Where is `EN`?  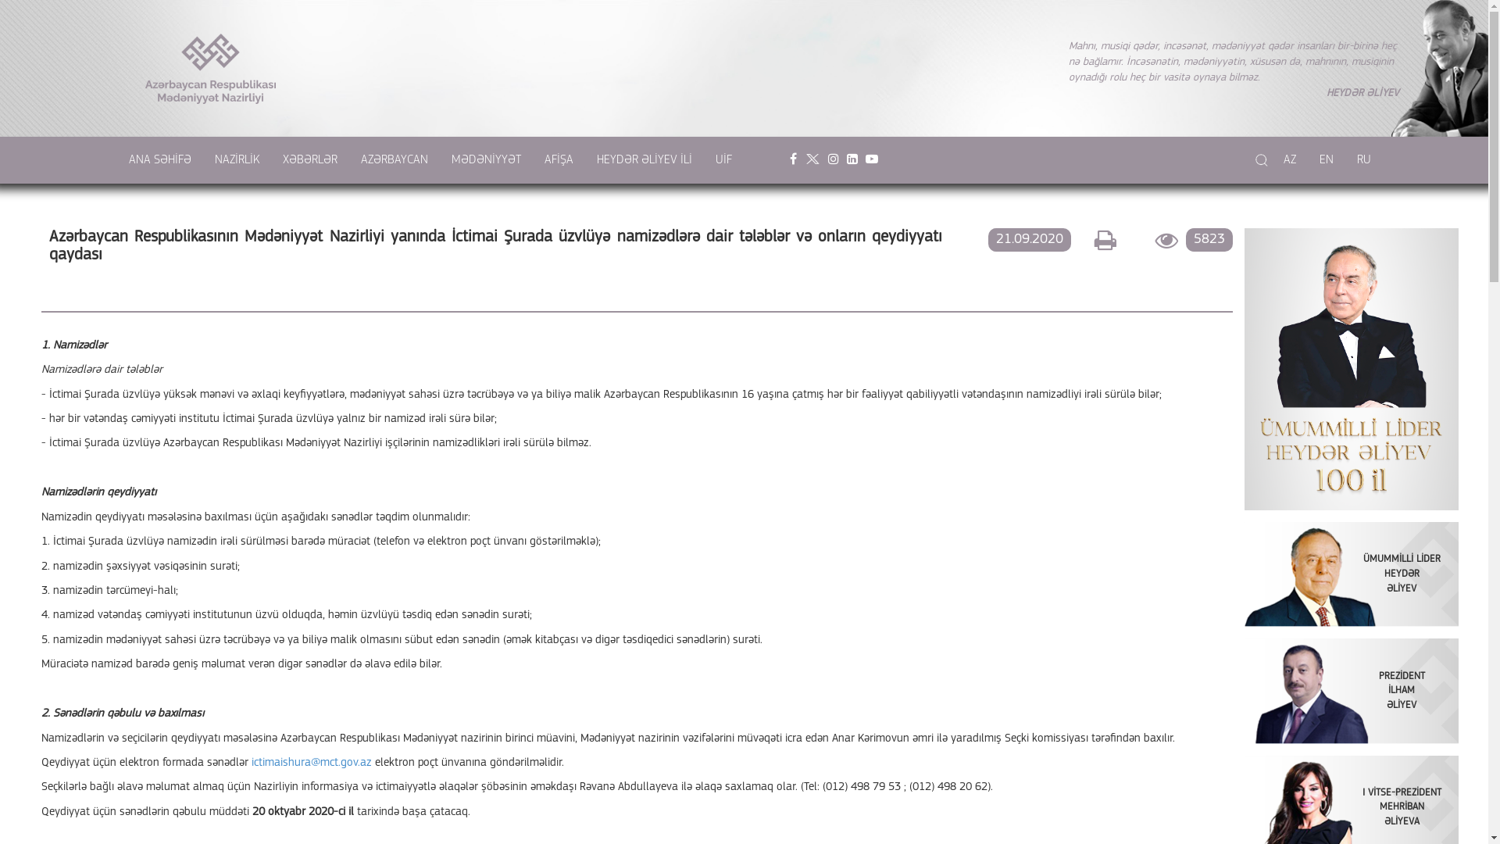 EN is located at coordinates (1327, 160).